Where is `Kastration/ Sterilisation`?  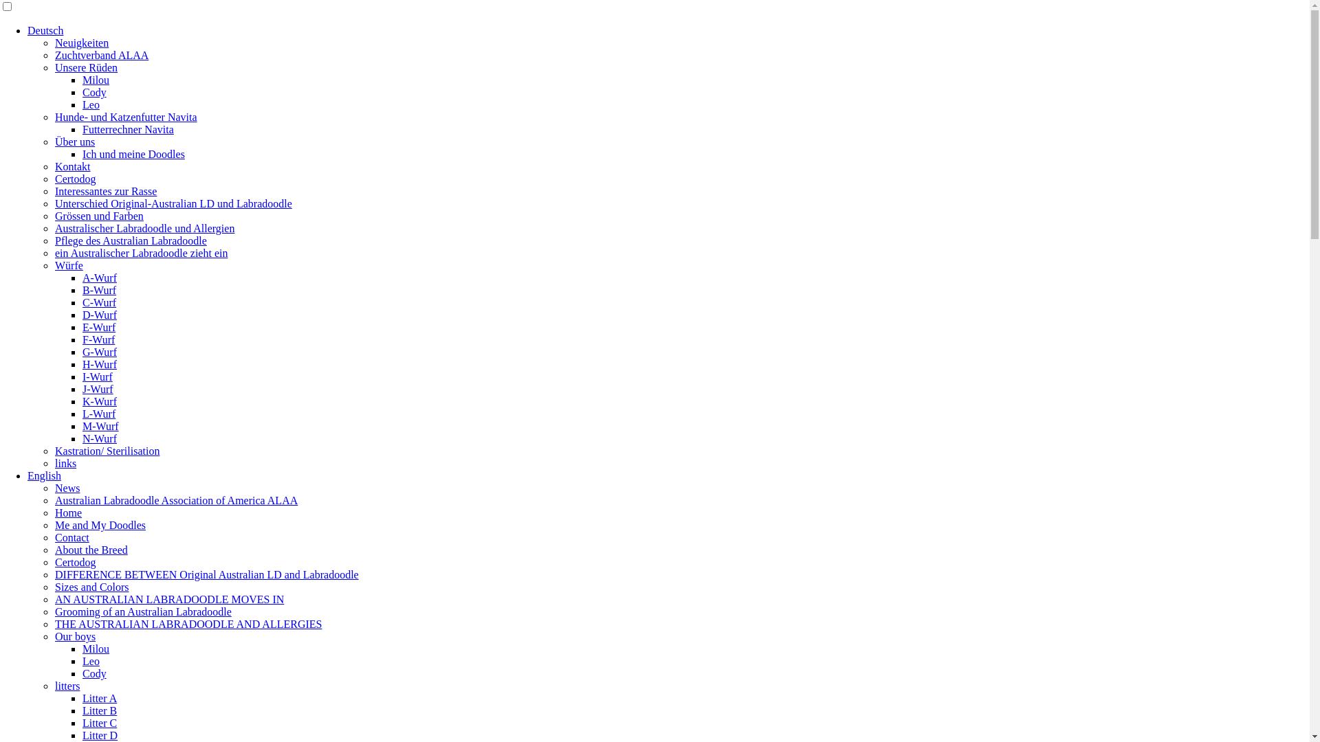 Kastration/ Sterilisation is located at coordinates (107, 451).